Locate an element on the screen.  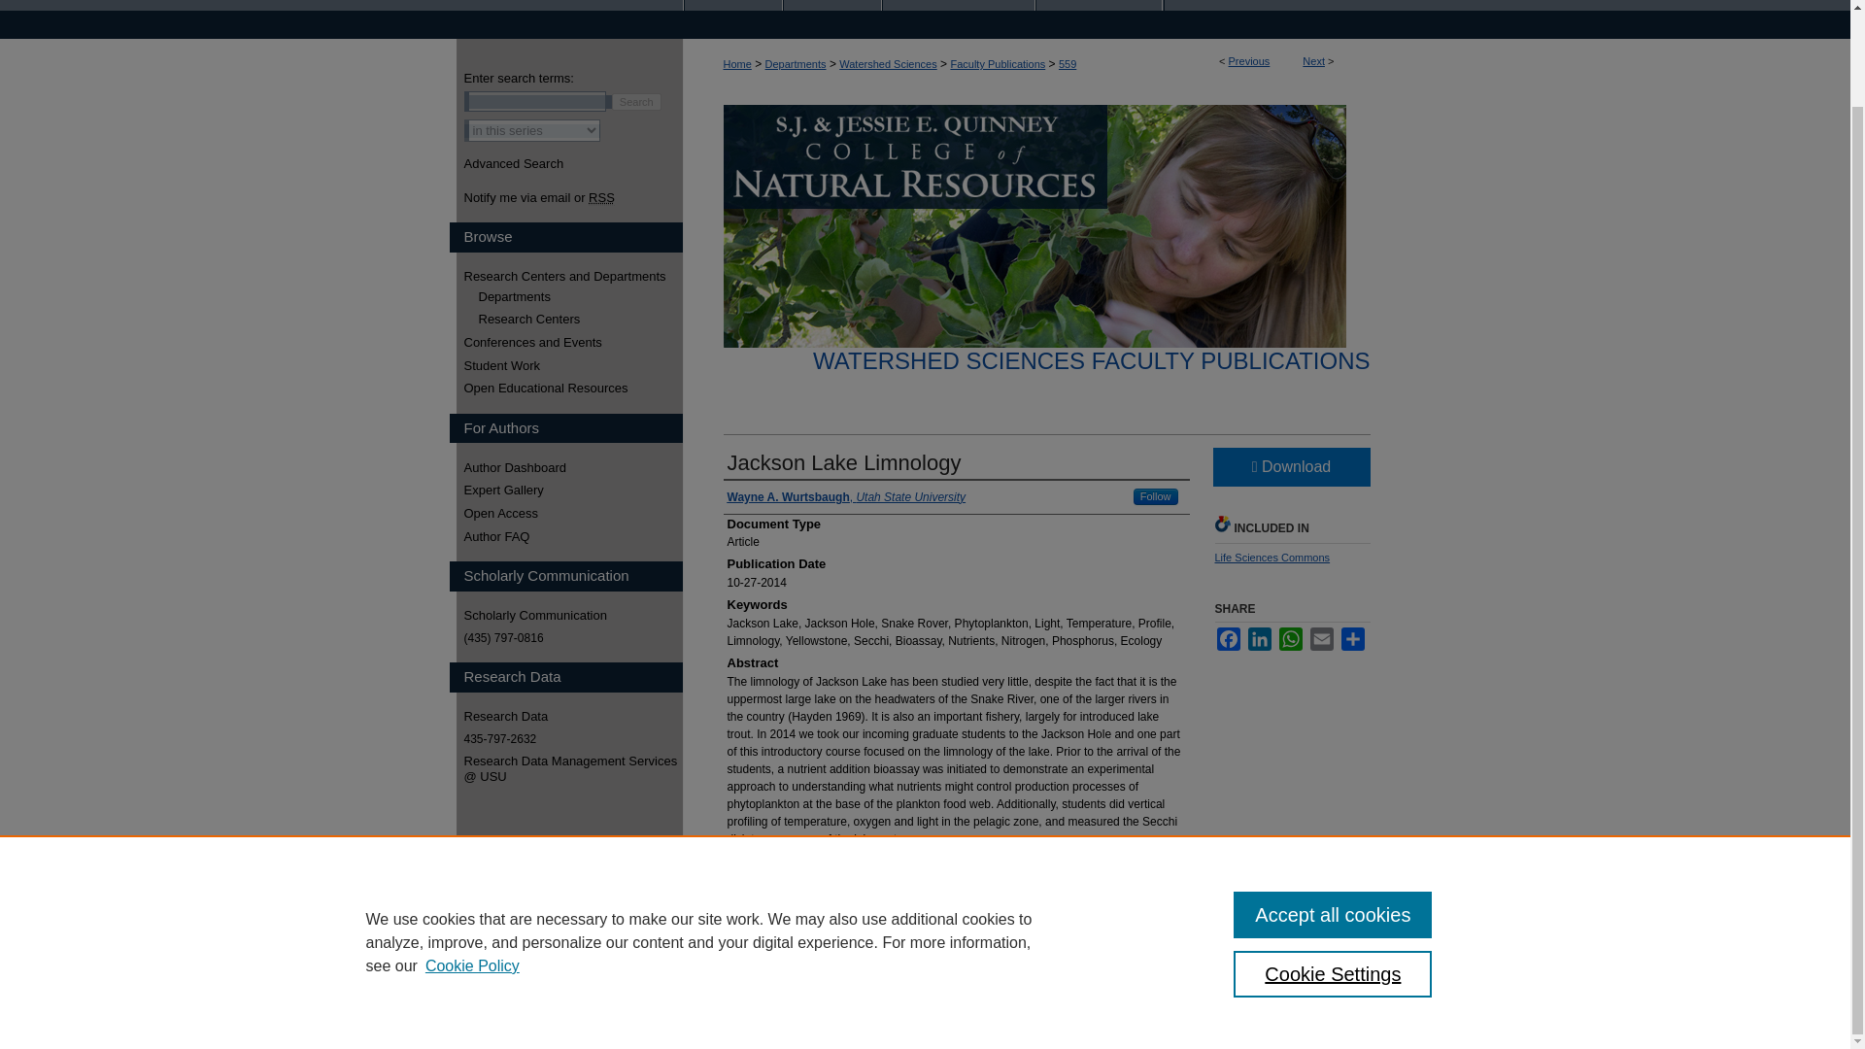
Research Centers and Departments is located at coordinates (573, 276).